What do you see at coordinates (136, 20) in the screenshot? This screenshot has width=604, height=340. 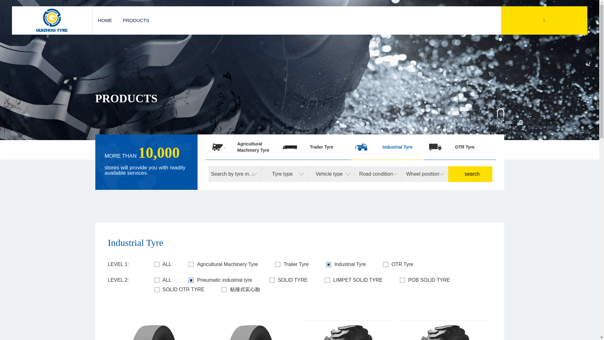 I see `PRODUCTS` at bounding box center [136, 20].